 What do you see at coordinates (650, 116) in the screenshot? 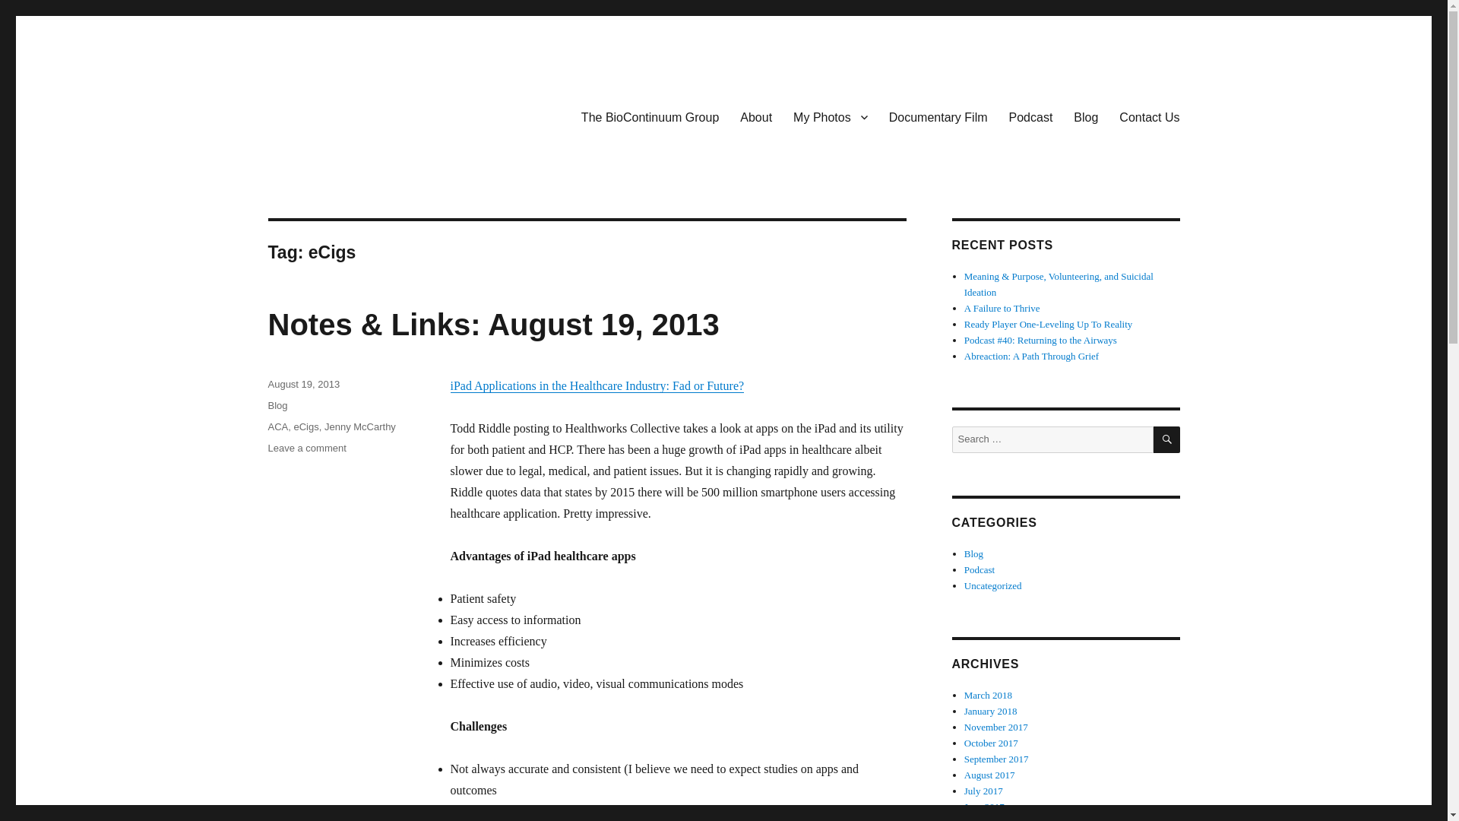
I see `The BioContinuum Group` at bounding box center [650, 116].